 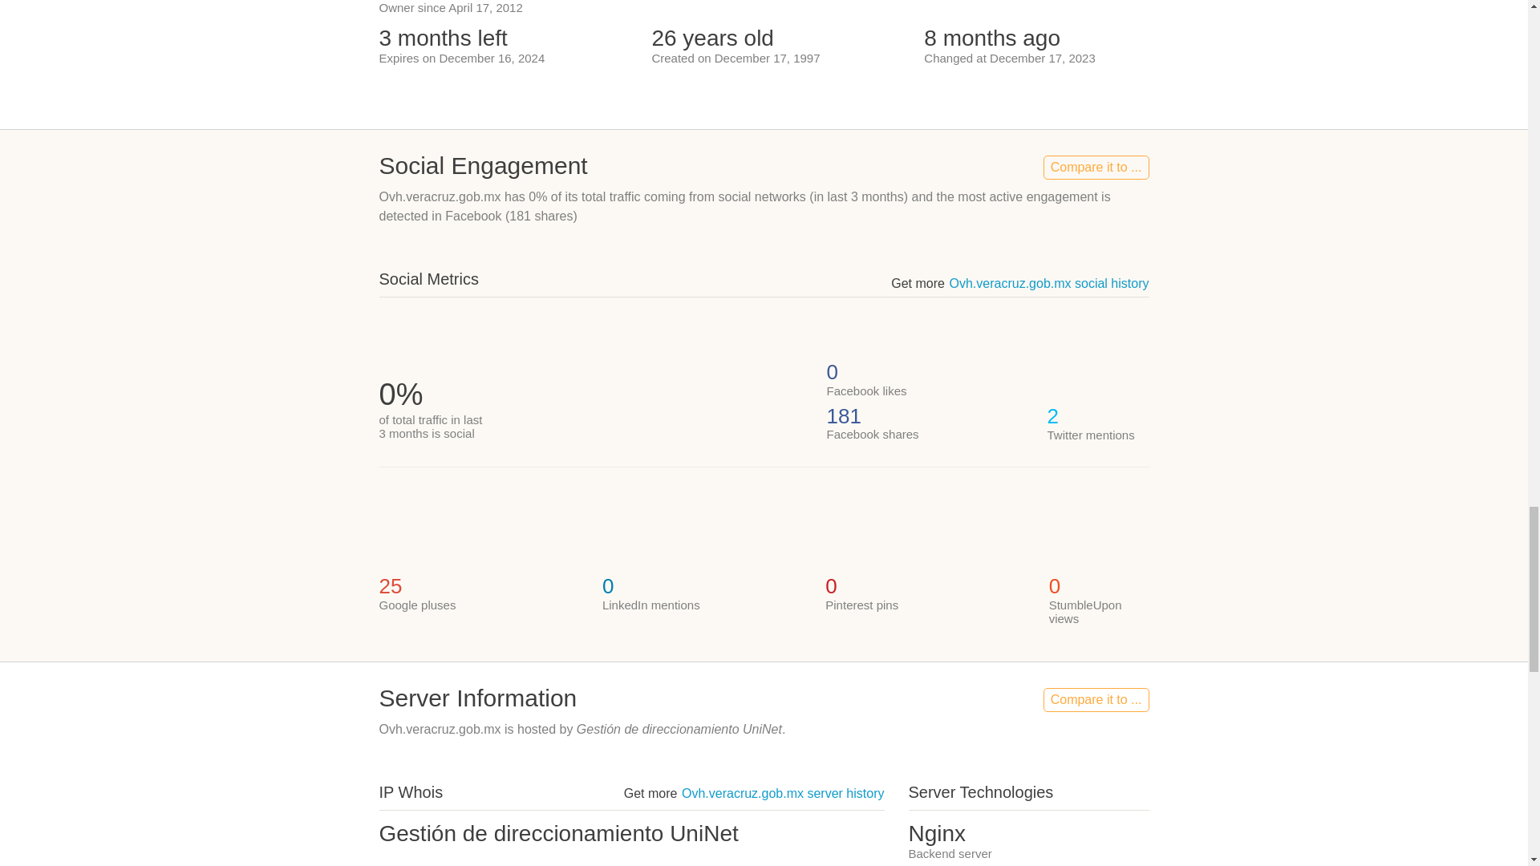 I want to click on Ovh.veracruz.gob.mx server history, so click(x=783, y=792).